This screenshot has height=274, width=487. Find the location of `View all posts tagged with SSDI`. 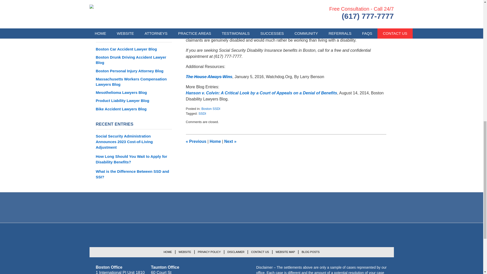

View all posts tagged with SSDI is located at coordinates (202, 113).